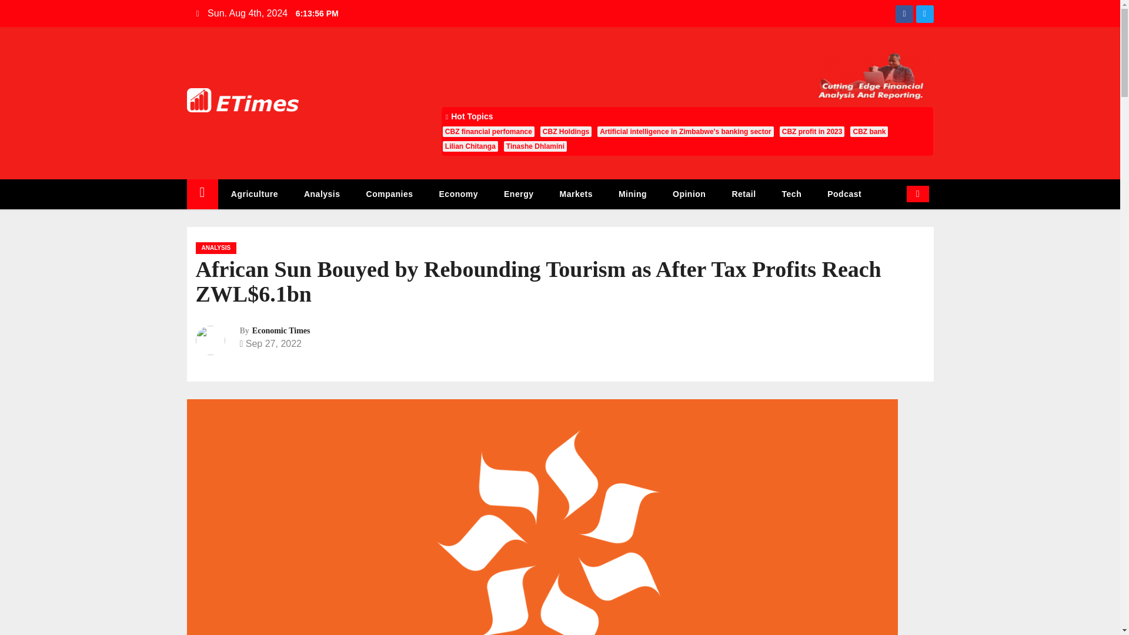 This screenshot has height=635, width=1129. What do you see at coordinates (470, 146) in the screenshot?
I see `Lilian Chitanga` at bounding box center [470, 146].